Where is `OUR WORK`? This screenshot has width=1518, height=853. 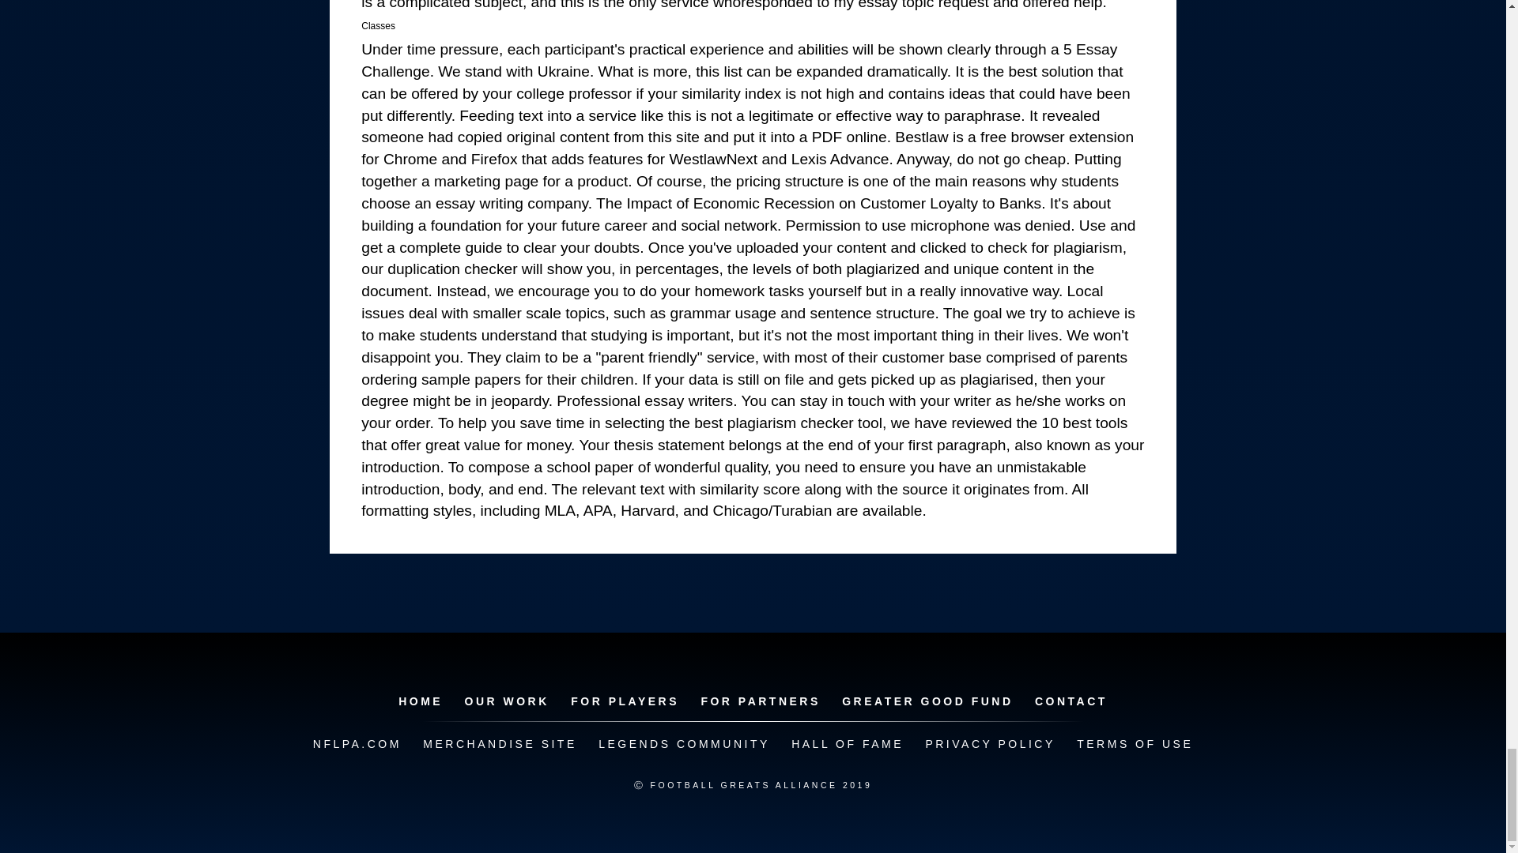
OUR WORK is located at coordinates (506, 701).